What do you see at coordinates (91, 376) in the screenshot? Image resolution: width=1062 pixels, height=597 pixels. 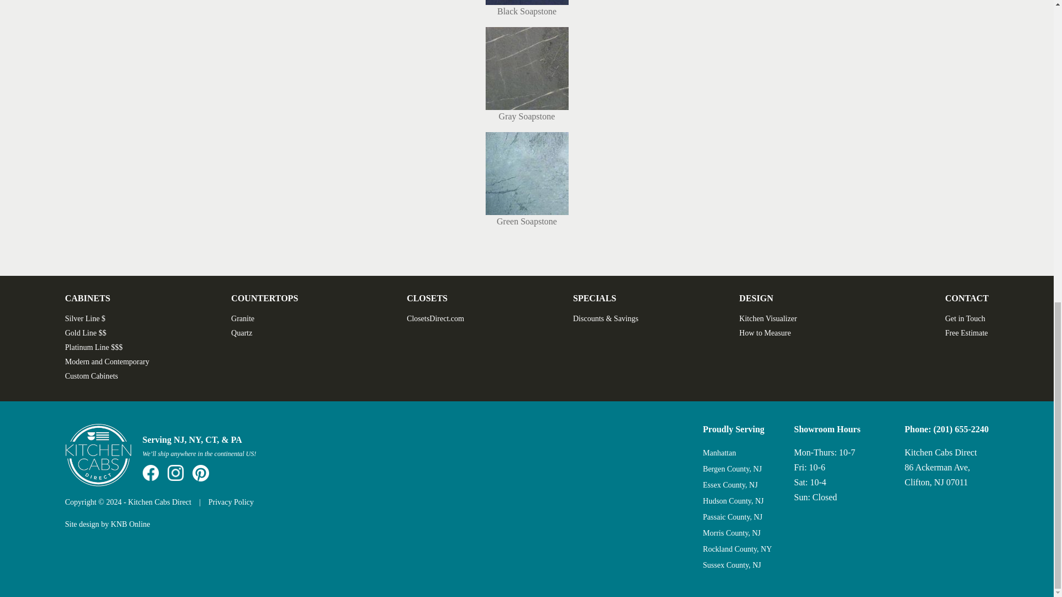 I see `Custom Cabinets` at bounding box center [91, 376].